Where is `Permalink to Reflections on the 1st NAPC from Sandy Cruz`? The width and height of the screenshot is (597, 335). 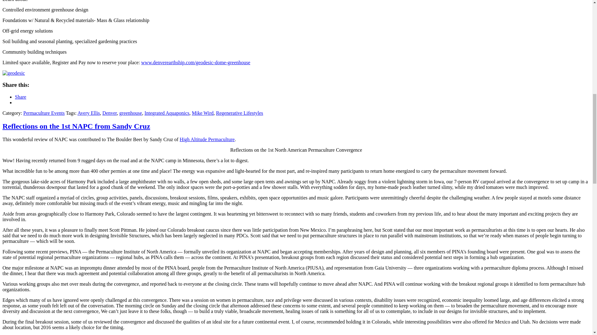 Permalink to Reflections on the 1st NAPC from Sandy Cruz is located at coordinates (76, 126).